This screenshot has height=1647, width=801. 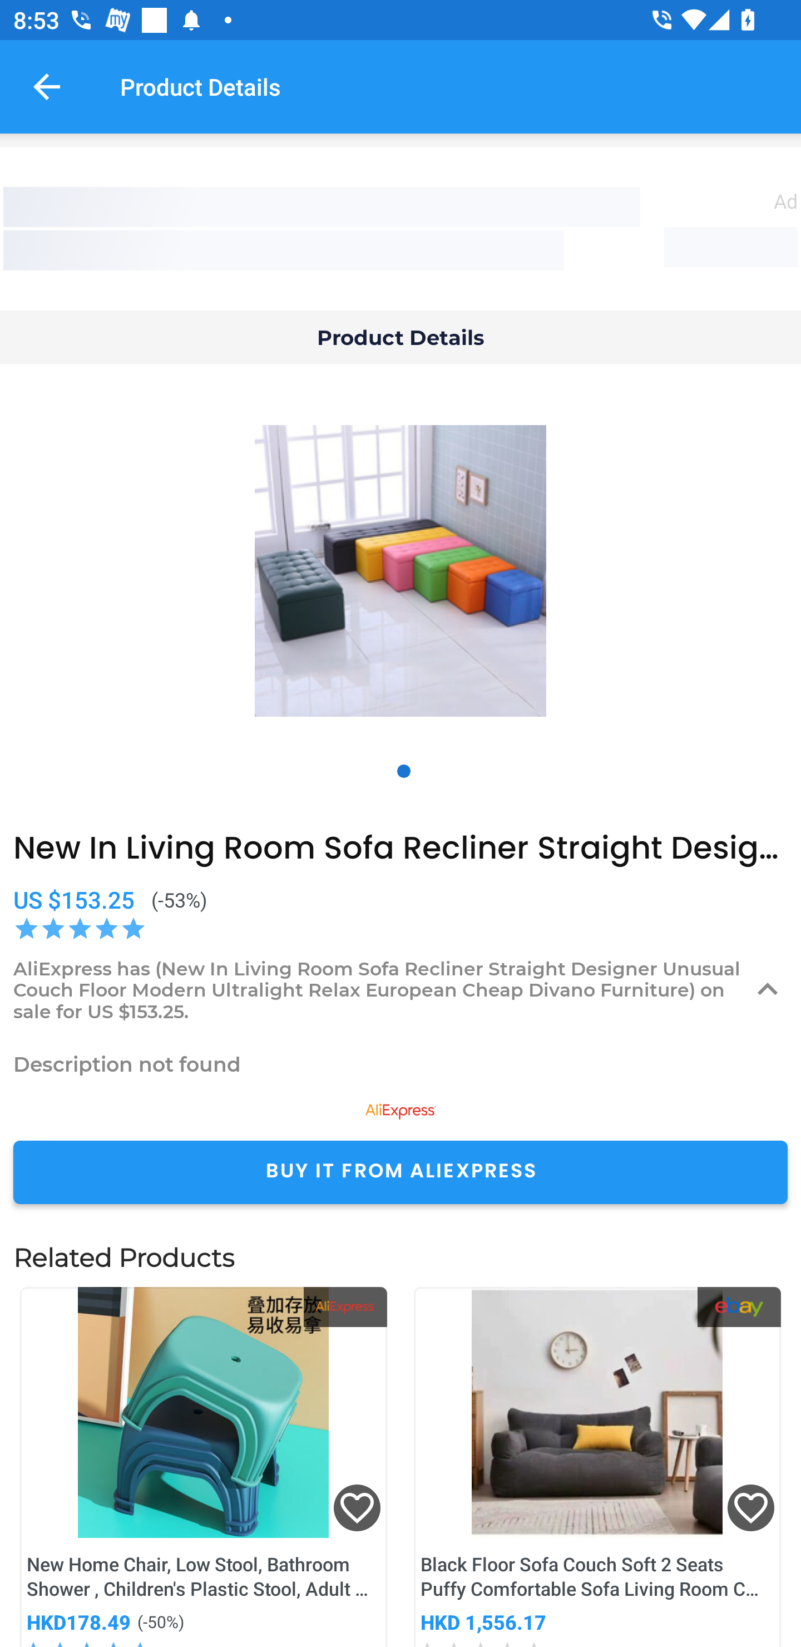 I want to click on BUY IT FROM ALIEXPRESS, so click(x=400, y=1172).